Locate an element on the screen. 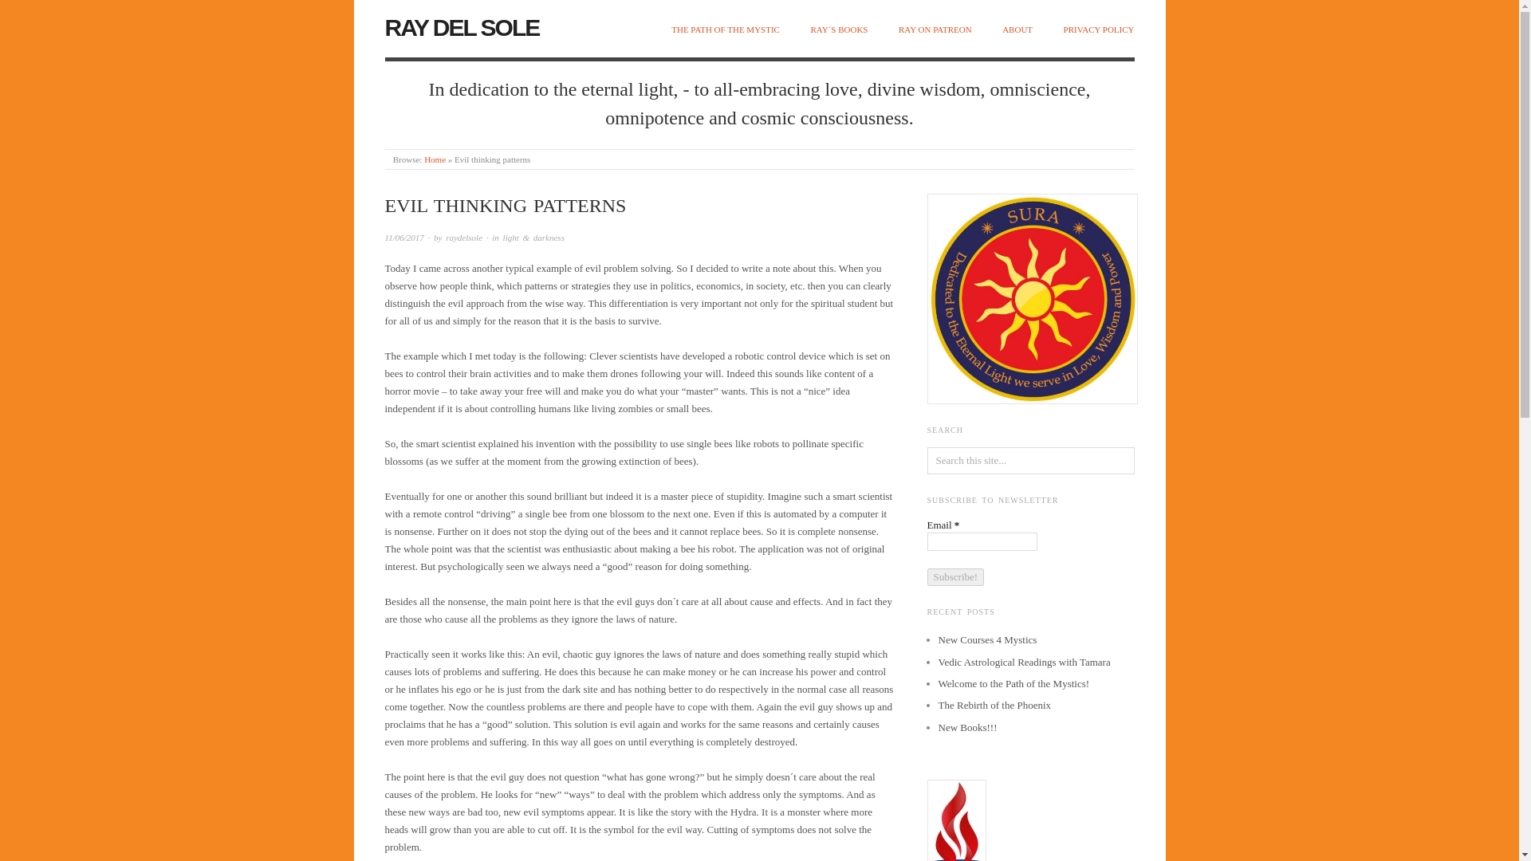 The height and width of the screenshot is (861, 1531). New Courses 4 Mystics is located at coordinates (986, 639).